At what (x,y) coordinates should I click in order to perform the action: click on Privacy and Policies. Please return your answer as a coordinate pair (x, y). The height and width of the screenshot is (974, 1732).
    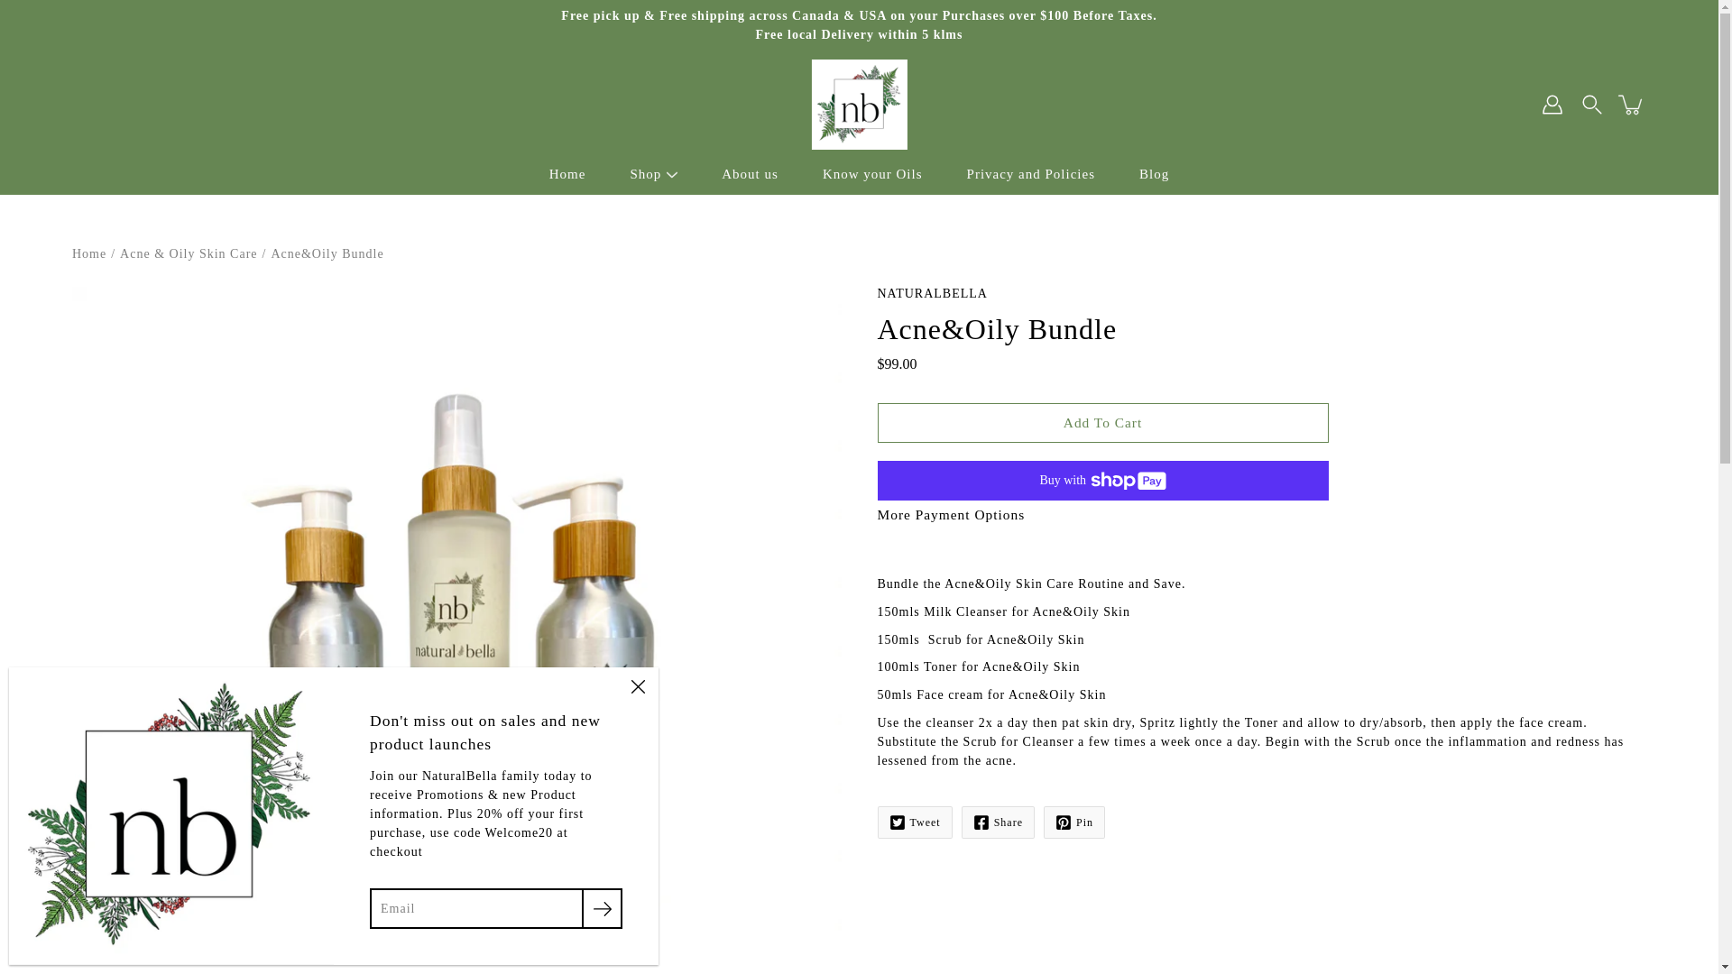
    Looking at the image, I should click on (1030, 175).